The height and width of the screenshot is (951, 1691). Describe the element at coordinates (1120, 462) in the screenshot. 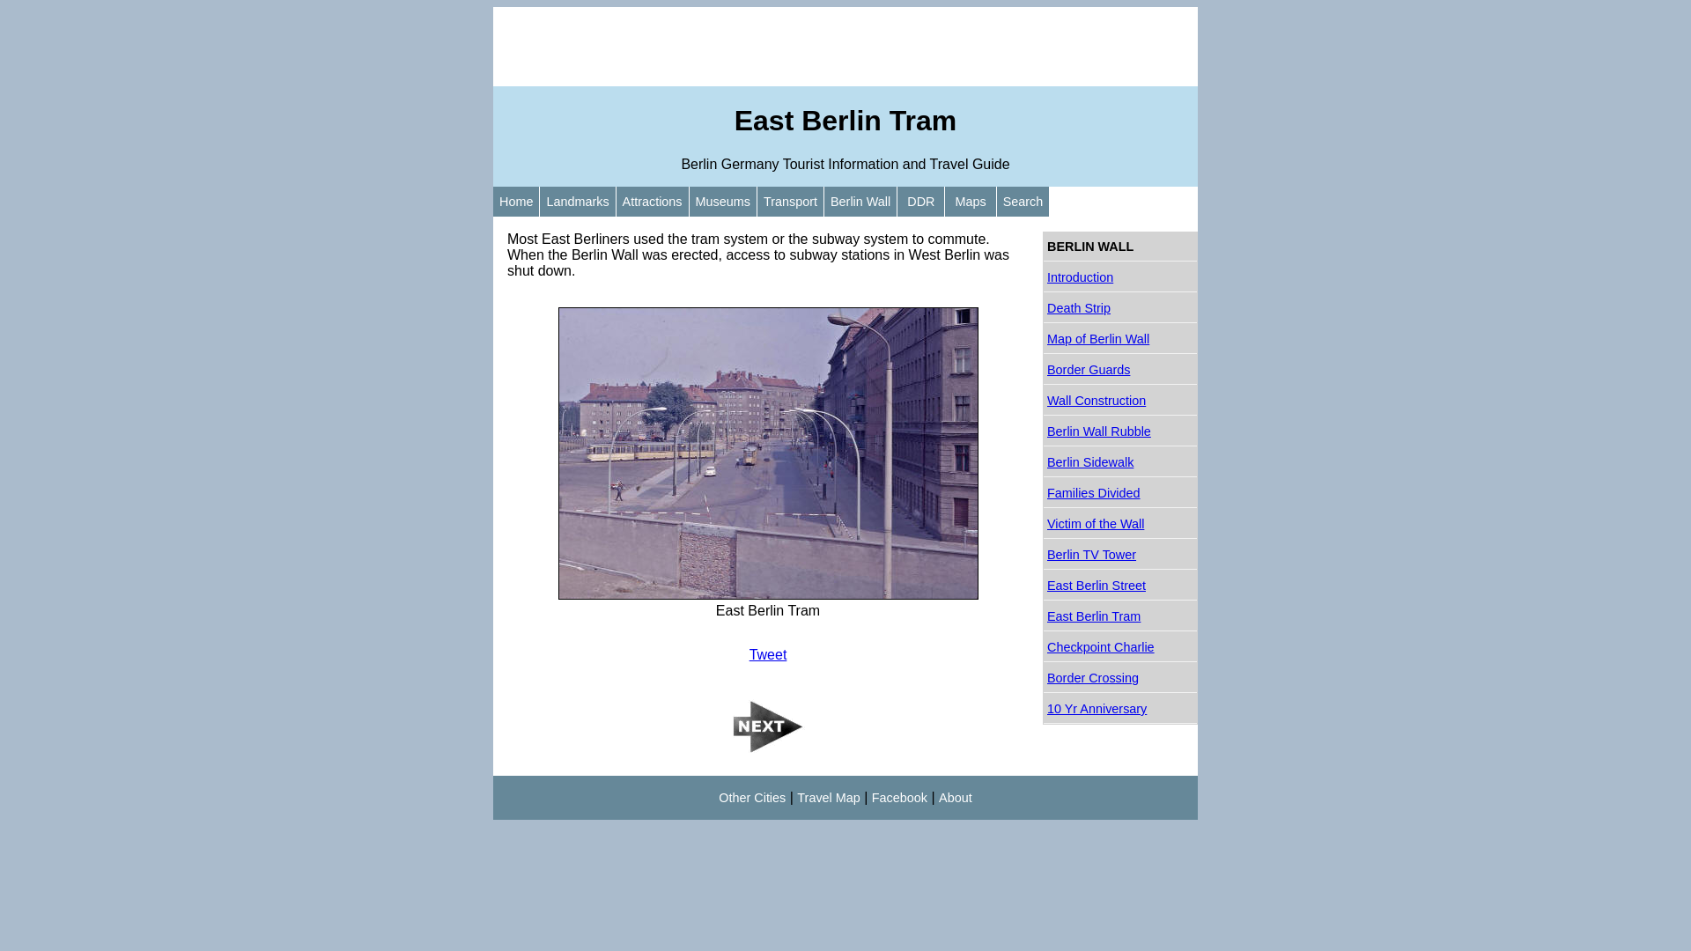

I see `Berlin Sidewalk` at that location.